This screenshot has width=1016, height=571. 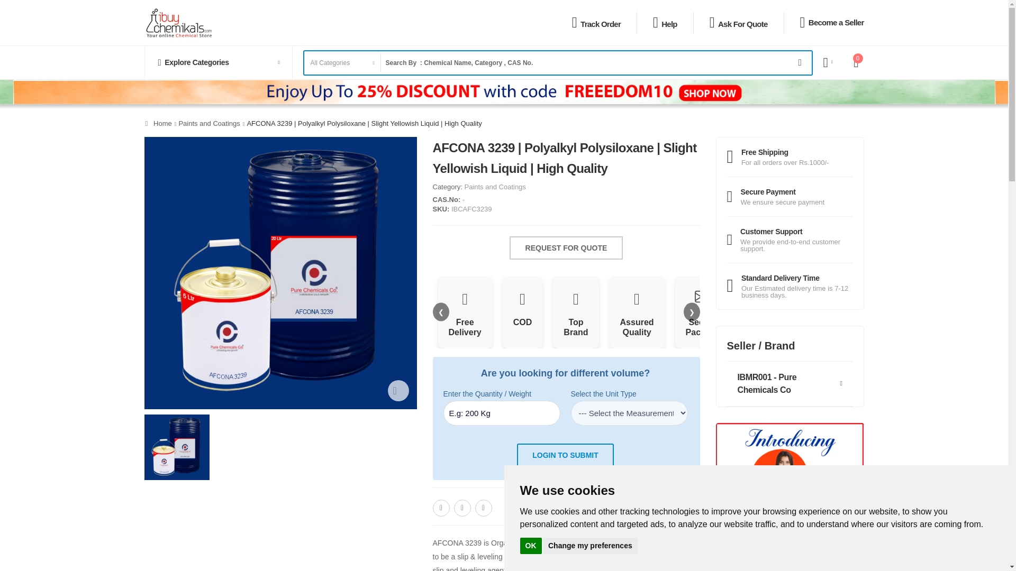 What do you see at coordinates (741, 24) in the screenshot?
I see `Ask For Quote` at bounding box center [741, 24].